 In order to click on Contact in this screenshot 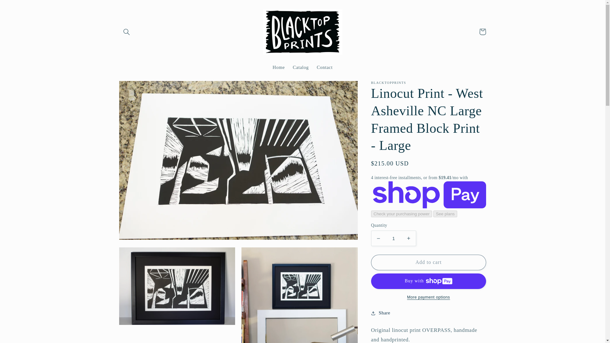, I will do `click(324, 68)`.